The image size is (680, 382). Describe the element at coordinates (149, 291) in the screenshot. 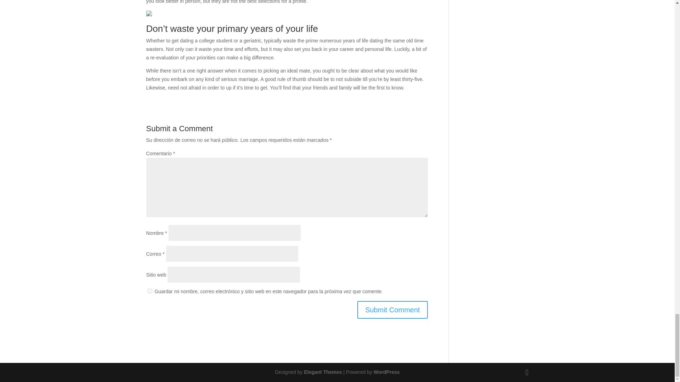

I see `yes` at that location.